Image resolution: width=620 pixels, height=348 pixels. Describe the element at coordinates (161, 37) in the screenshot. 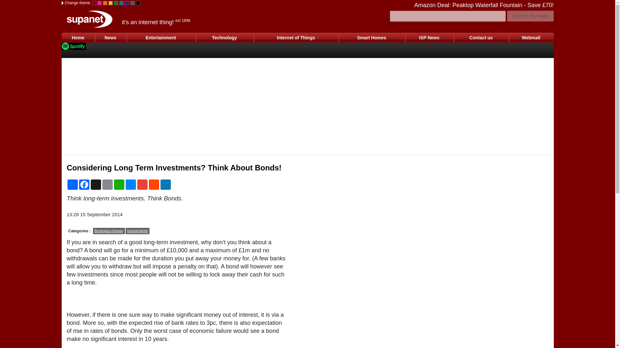

I see `Entertainment` at that location.